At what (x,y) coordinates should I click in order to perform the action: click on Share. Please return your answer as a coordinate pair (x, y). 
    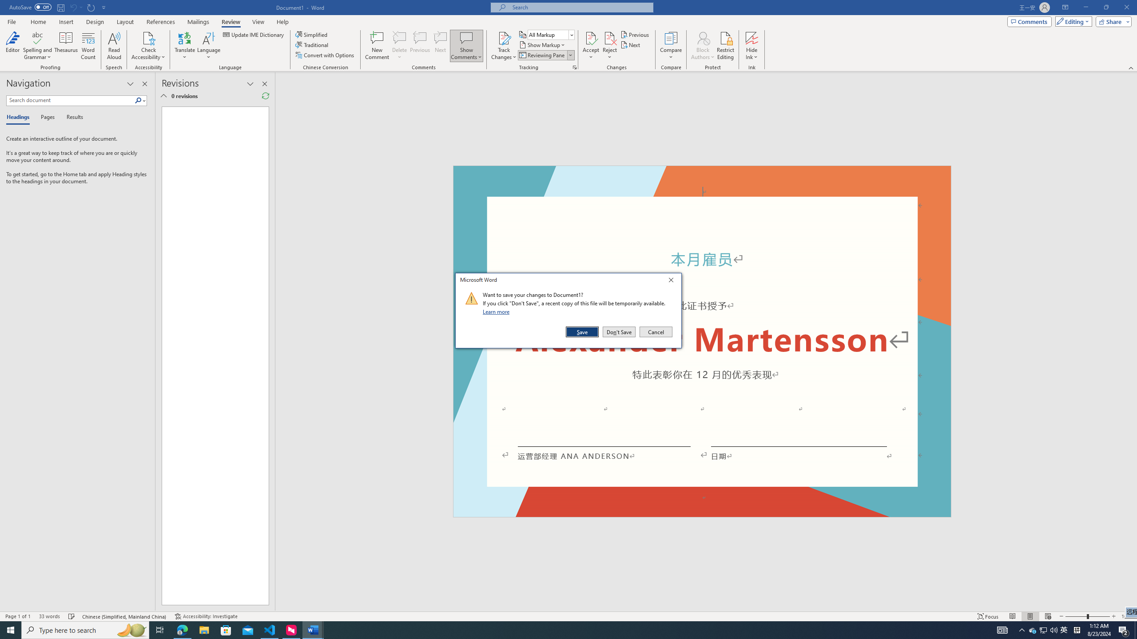
    Looking at the image, I should click on (1112, 21).